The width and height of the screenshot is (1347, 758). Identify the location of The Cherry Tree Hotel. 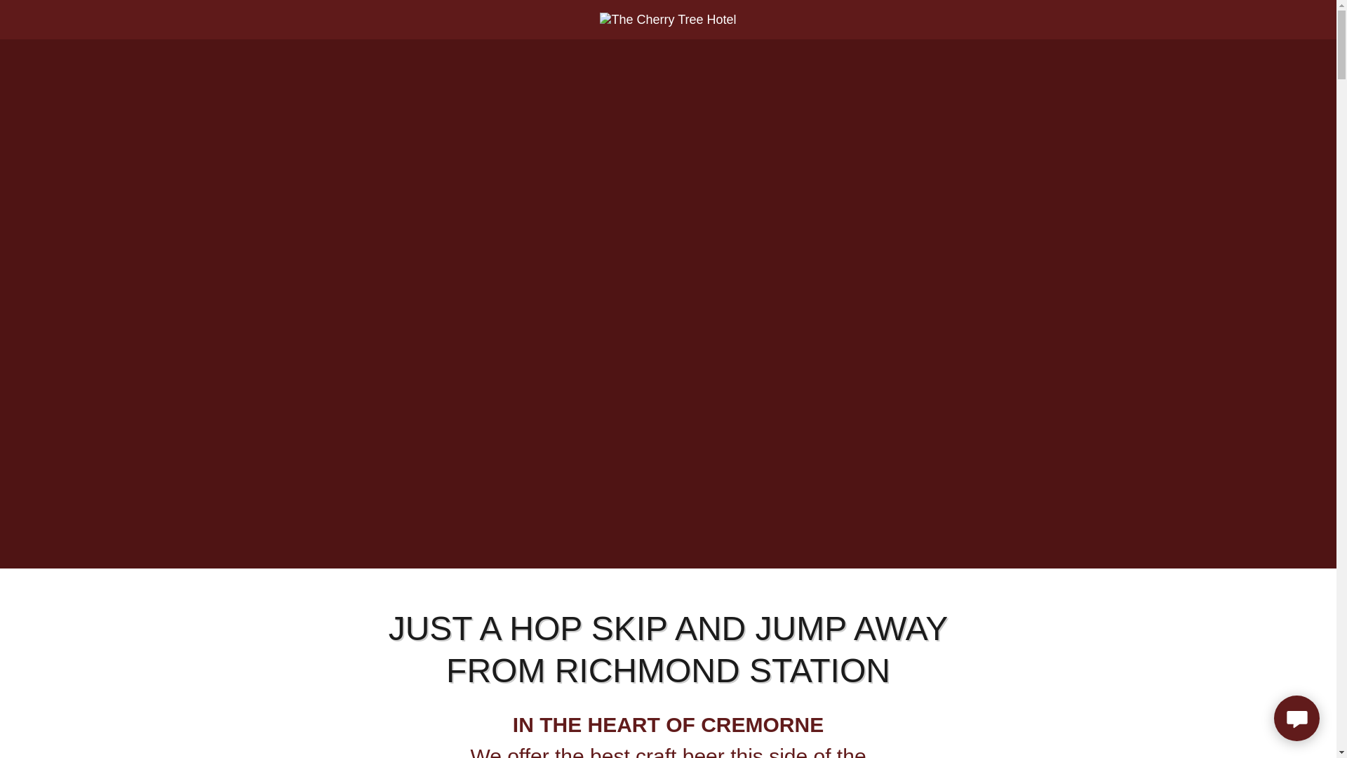
(667, 18).